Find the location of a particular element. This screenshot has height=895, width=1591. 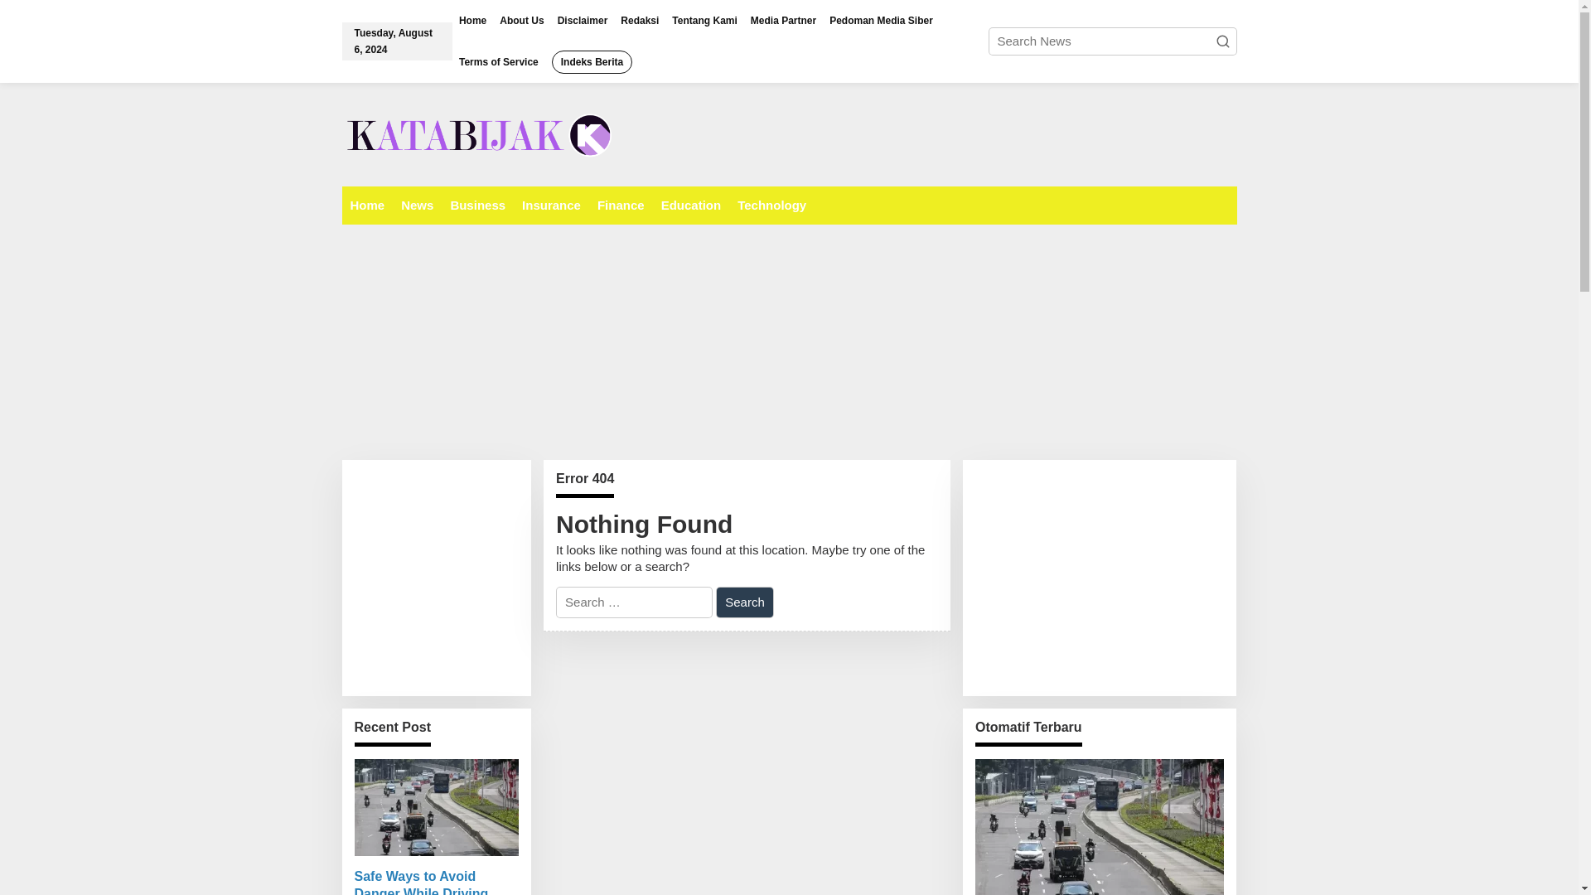

Kata Bijak is located at coordinates (487, 133).